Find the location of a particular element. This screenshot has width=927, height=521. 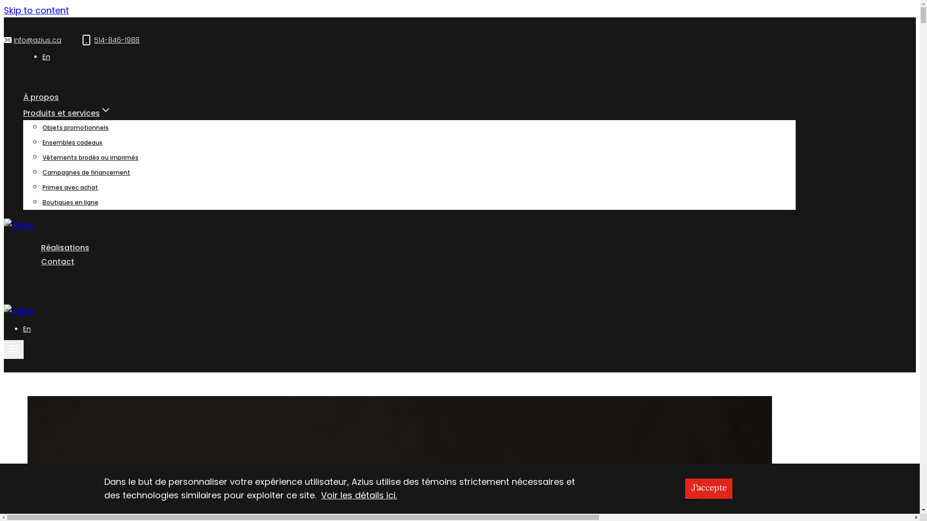

Email
info@azius.ca is located at coordinates (33, 40).